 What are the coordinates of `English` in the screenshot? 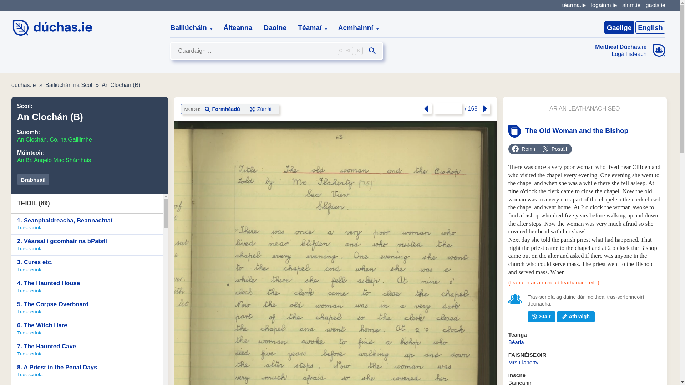 It's located at (650, 27).